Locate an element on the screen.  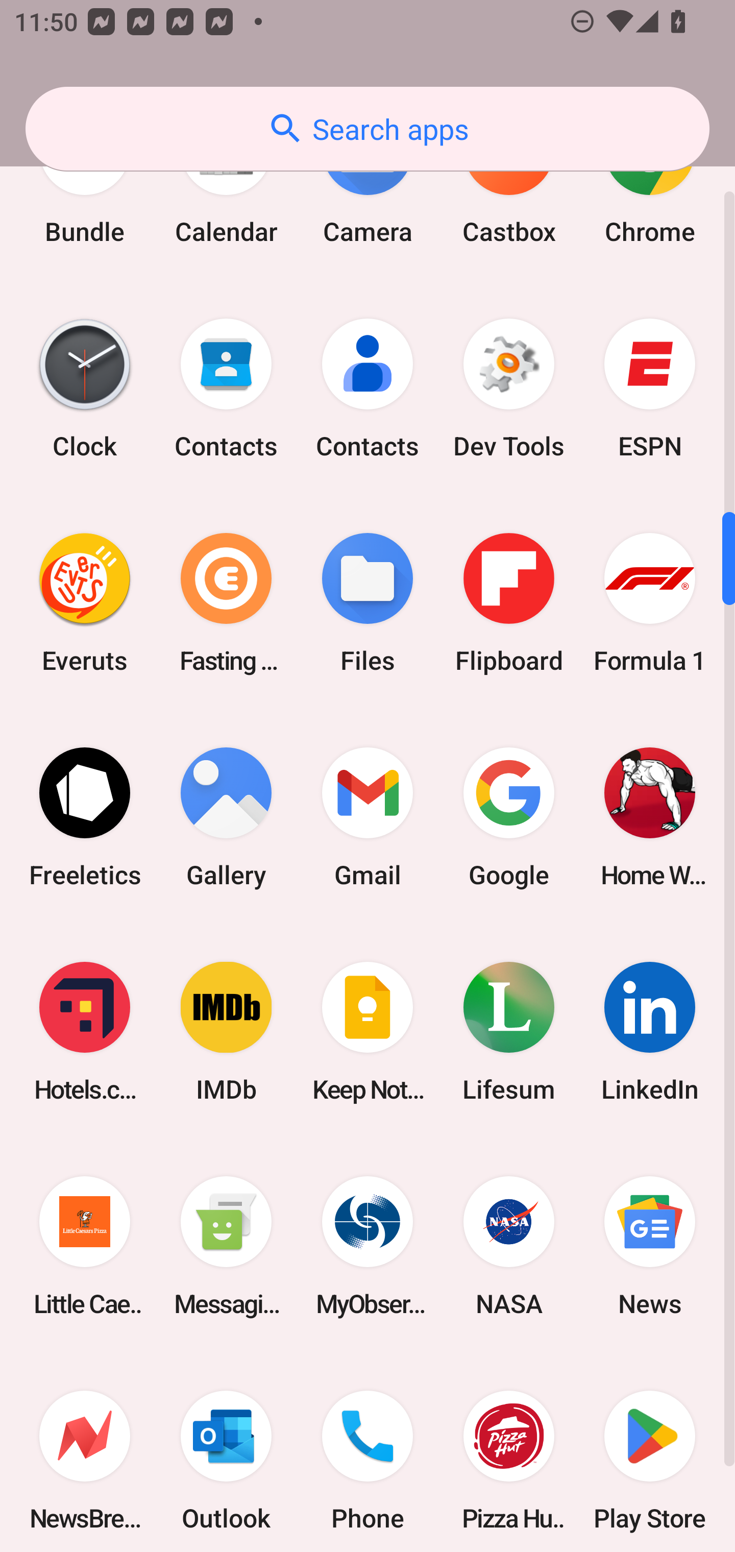
Home Workout is located at coordinates (650, 818).